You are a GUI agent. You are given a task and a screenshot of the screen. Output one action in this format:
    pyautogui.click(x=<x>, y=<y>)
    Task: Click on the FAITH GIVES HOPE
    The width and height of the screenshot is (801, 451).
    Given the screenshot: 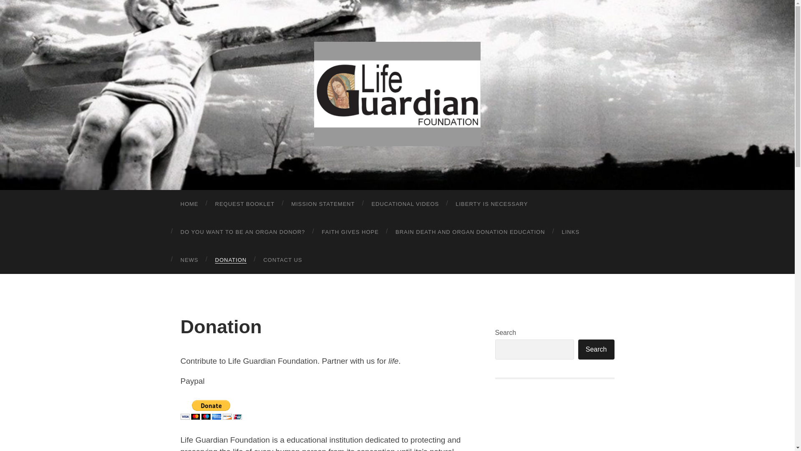 What is the action you would take?
    pyautogui.click(x=350, y=231)
    